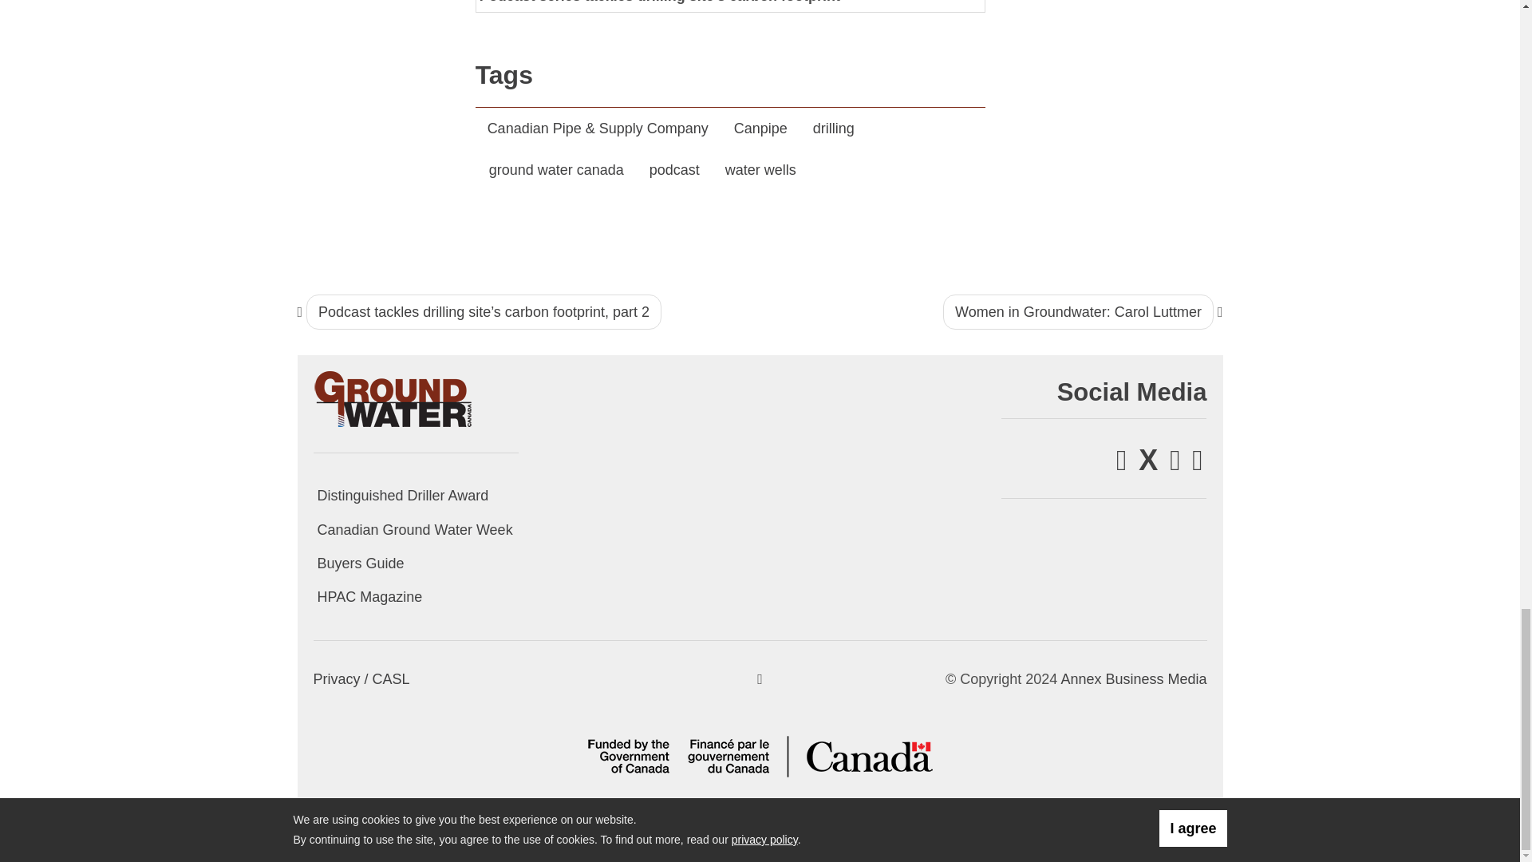  Describe the element at coordinates (1133, 678) in the screenshot. I see `Annex Business Media` at that location.